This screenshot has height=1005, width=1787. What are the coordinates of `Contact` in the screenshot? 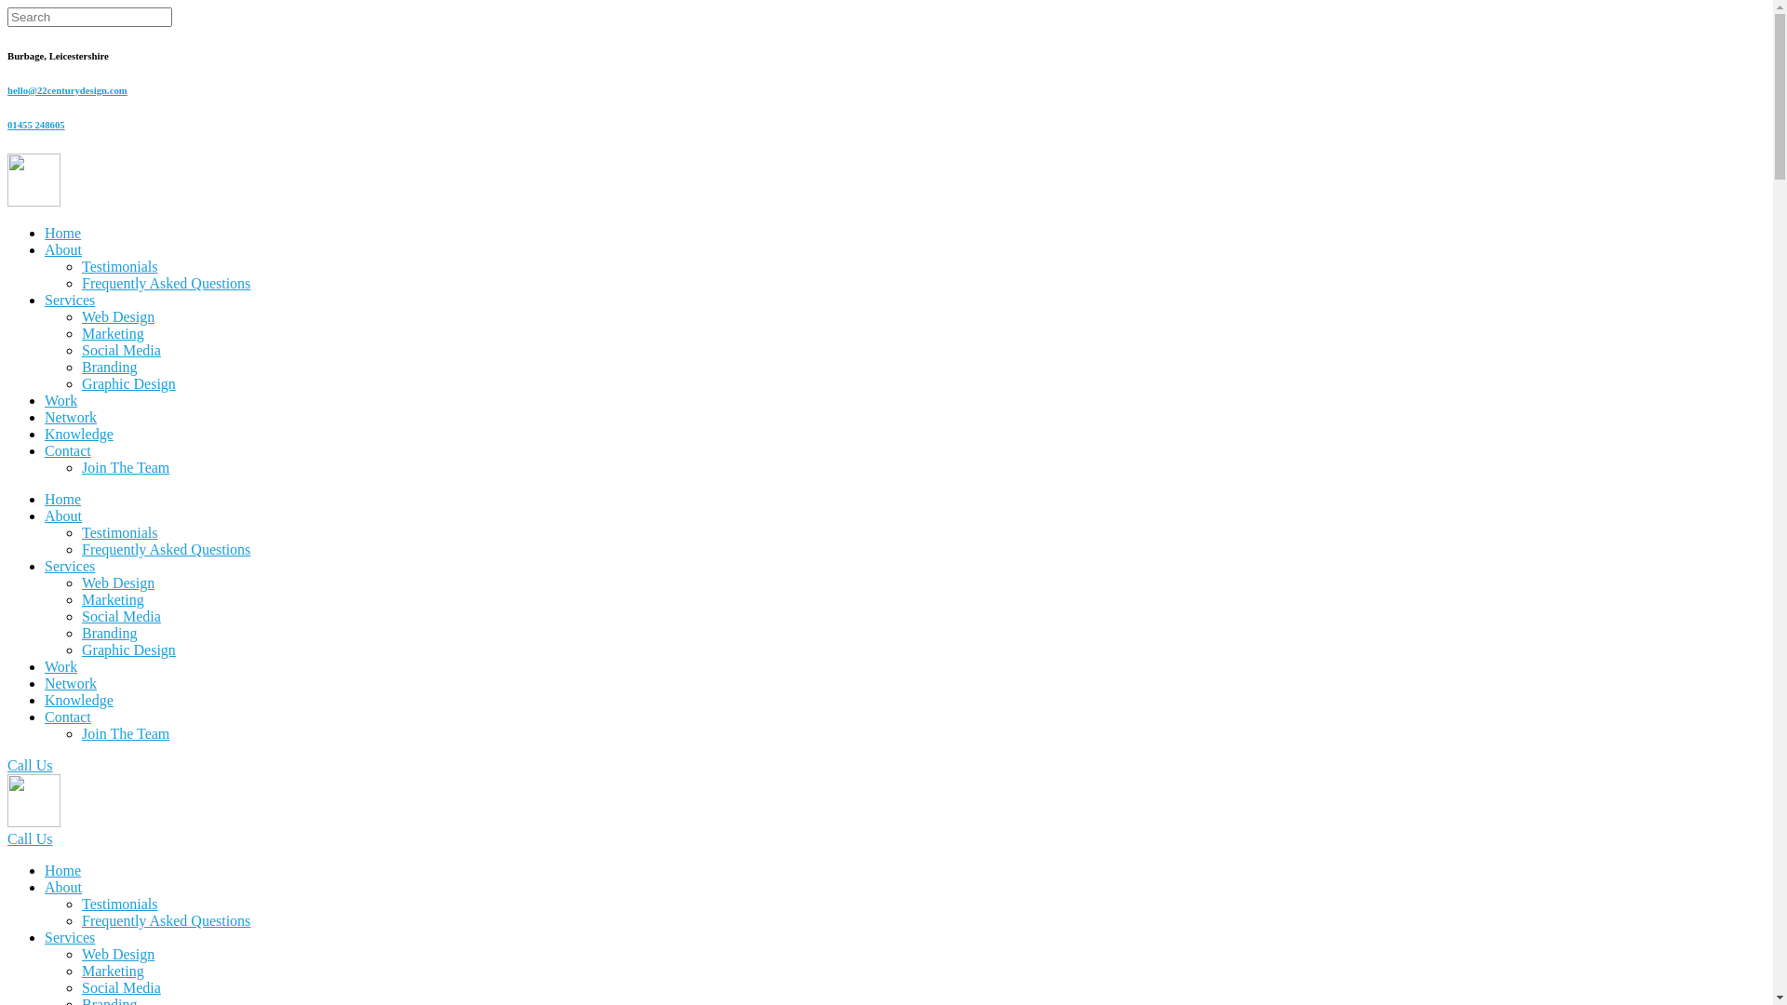 It's located at (68, 450).